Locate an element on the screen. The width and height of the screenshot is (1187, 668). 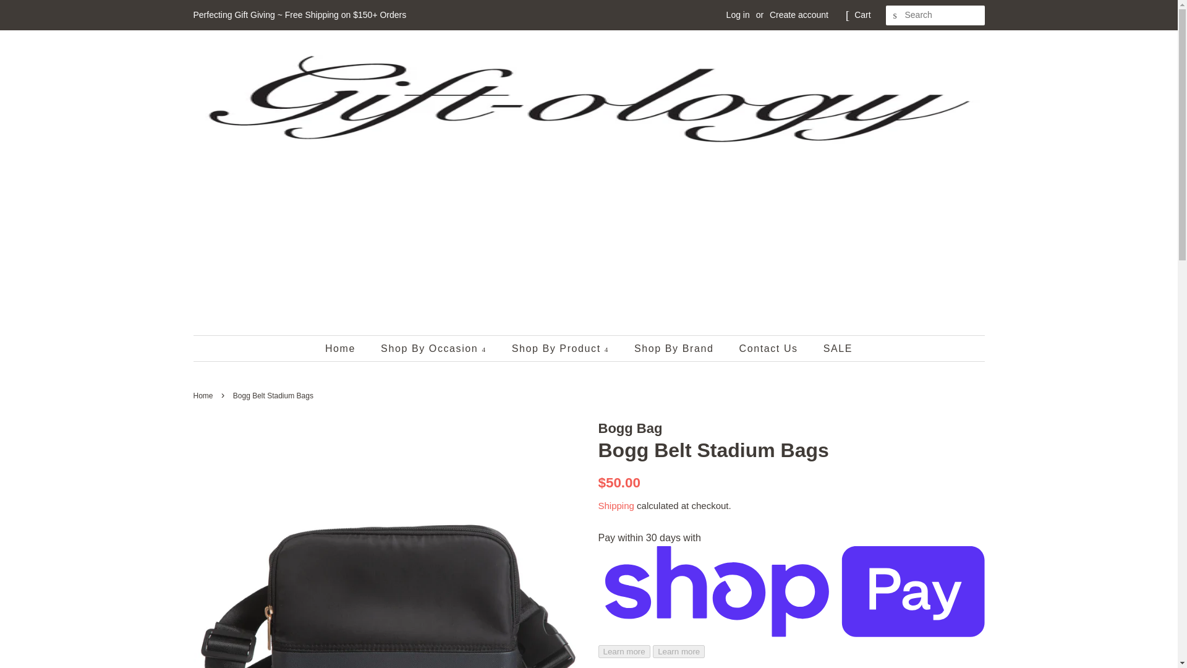
Shop By Occasion is located at coordinates (435, 349).